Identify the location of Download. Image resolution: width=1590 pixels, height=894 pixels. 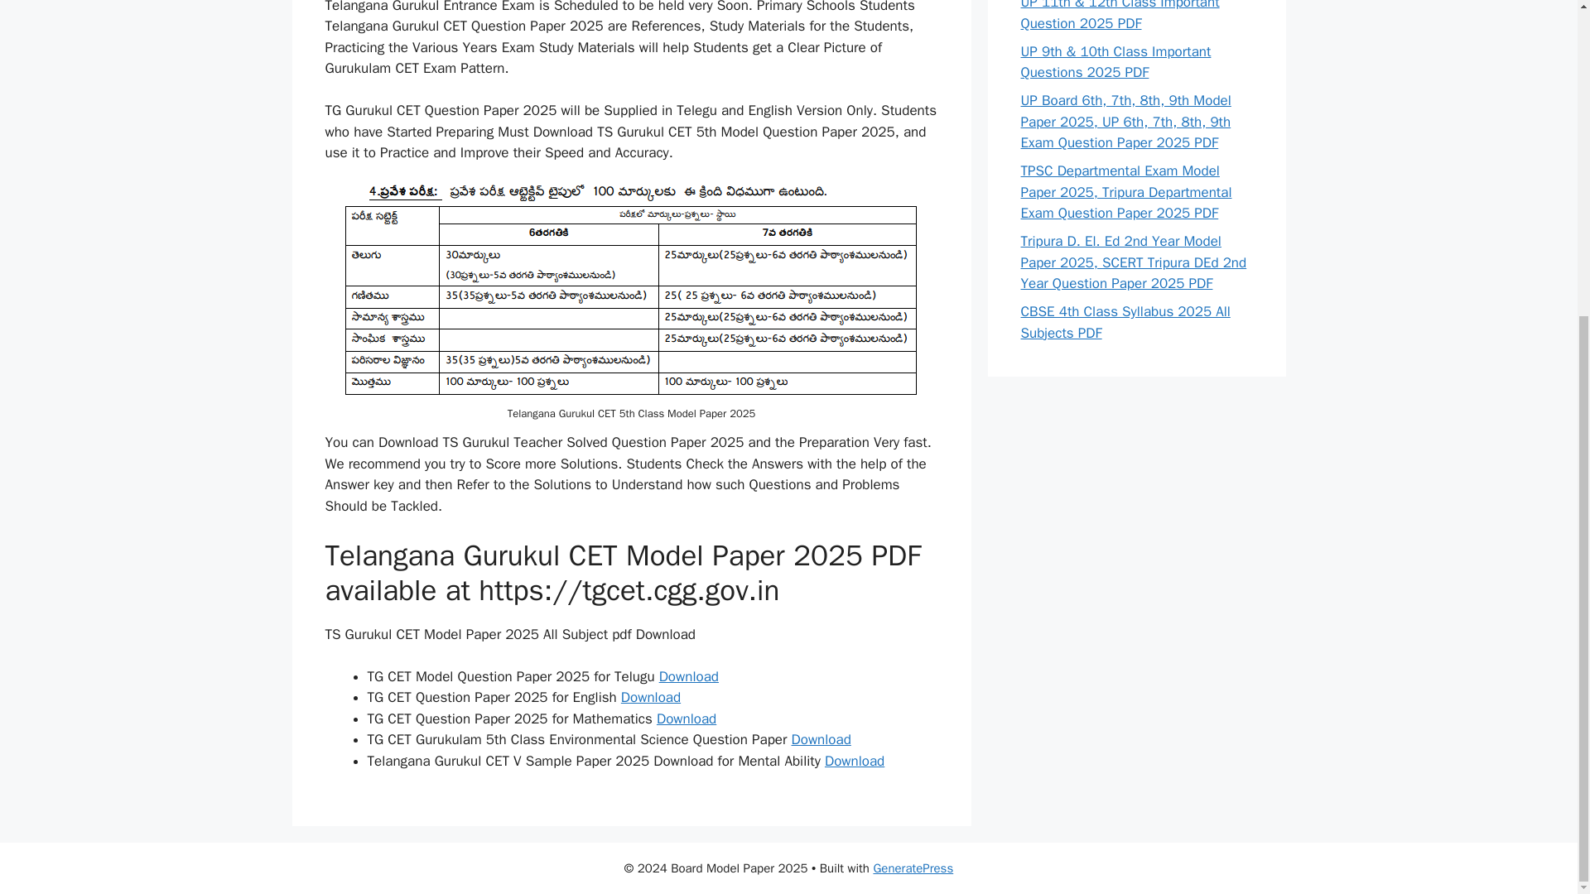
(821, 739).